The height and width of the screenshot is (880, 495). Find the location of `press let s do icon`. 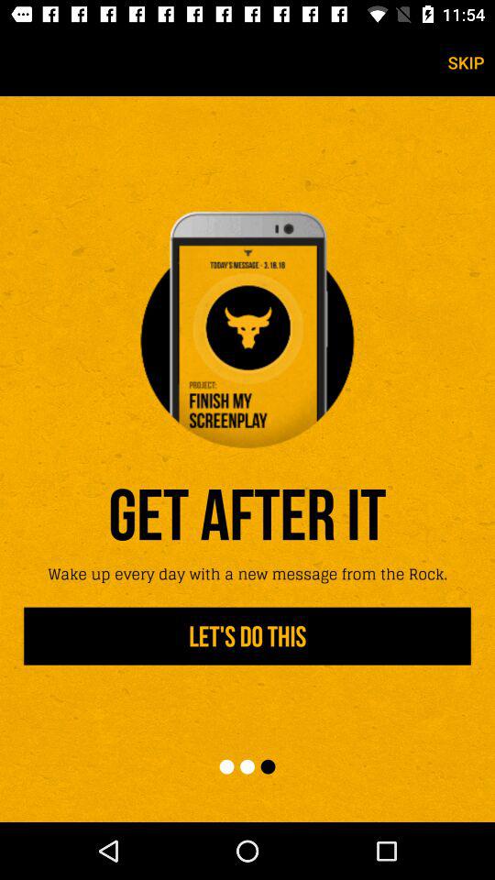

press let s do icon is located at coordinates (247, 636).